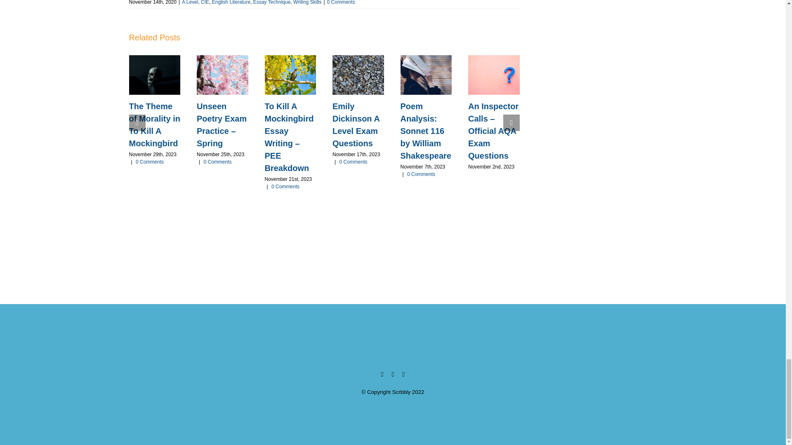 The image size is (792, 445). What do you see at coordinates (272, 2) in the screenshot?
I see `Essay Technique` at bounding box center [272, 2].